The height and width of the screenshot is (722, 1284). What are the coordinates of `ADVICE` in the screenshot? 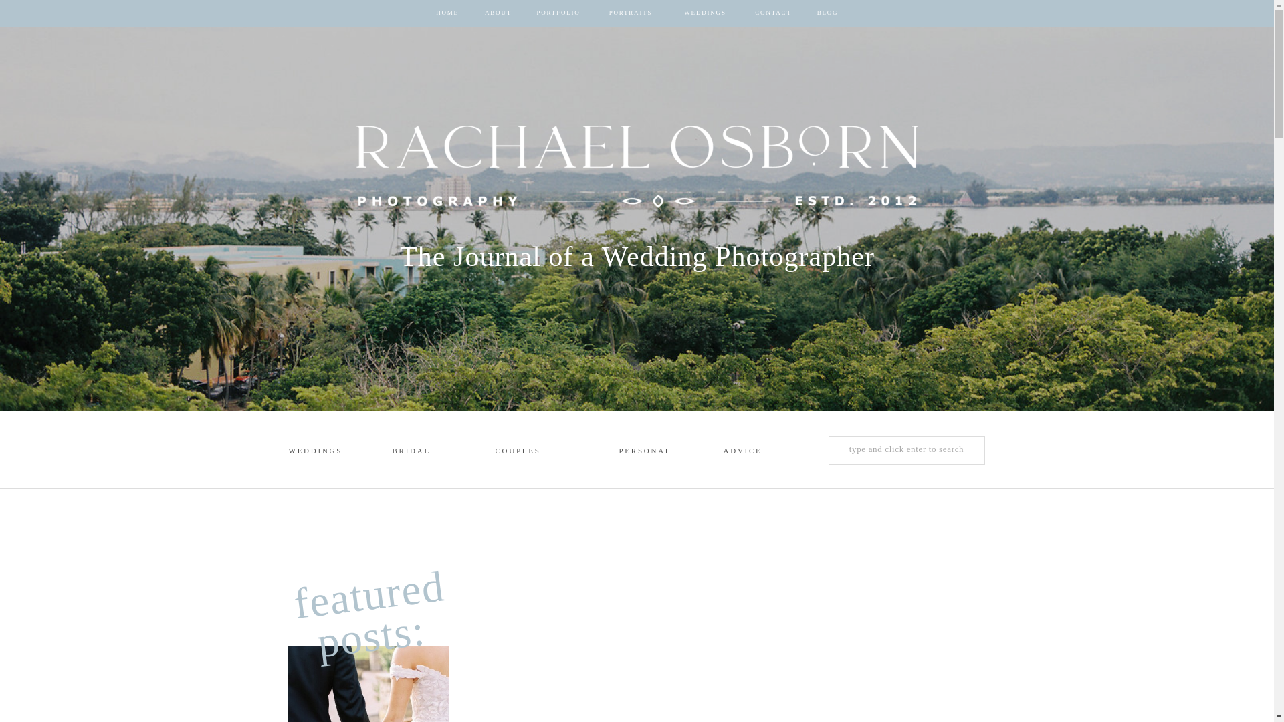 It's located at (749, 452).